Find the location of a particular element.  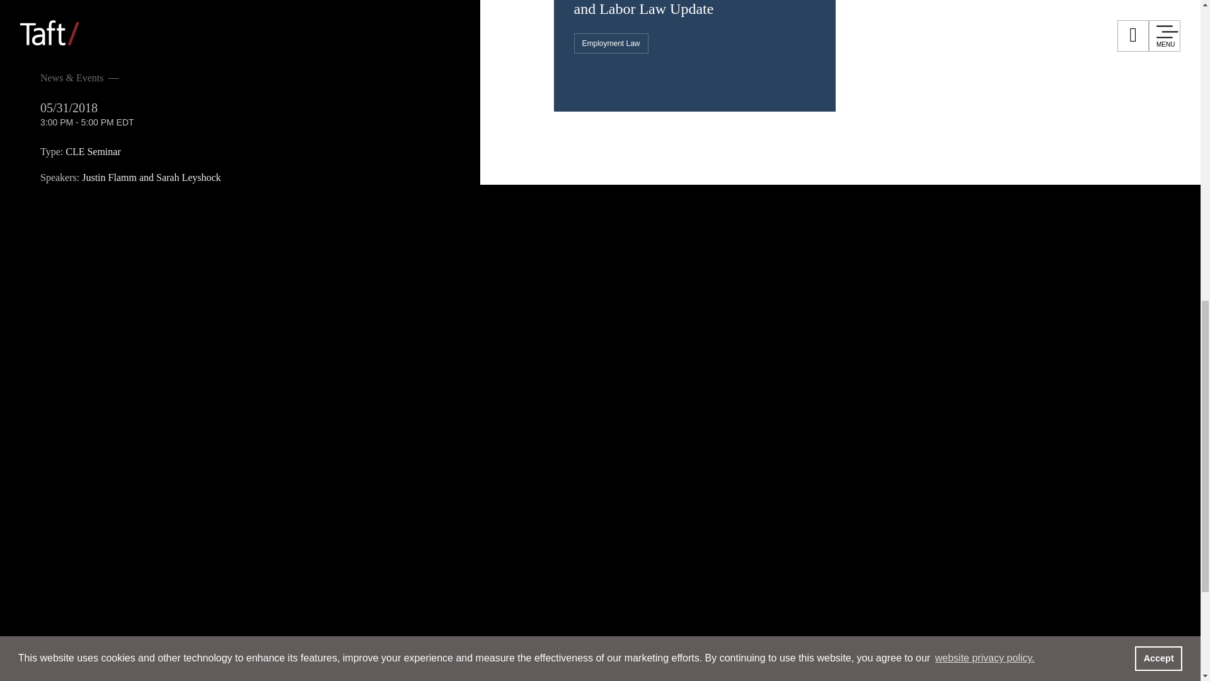

Contact Us is located at coordinates (696, 507).